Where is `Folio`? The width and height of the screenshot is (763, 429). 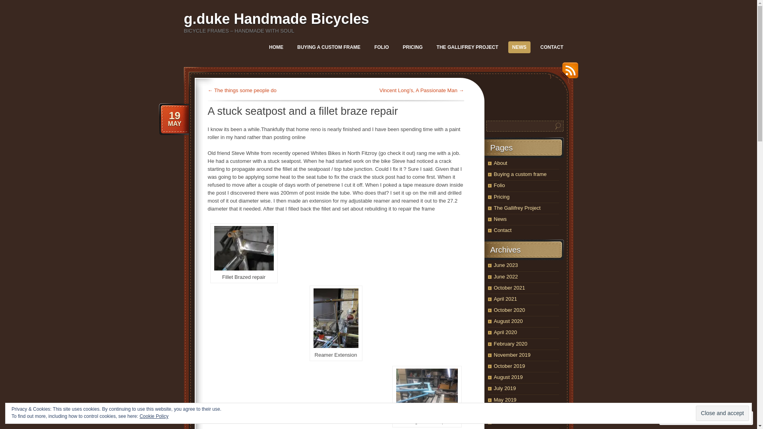
Folio is located at coordinates (499, 185).